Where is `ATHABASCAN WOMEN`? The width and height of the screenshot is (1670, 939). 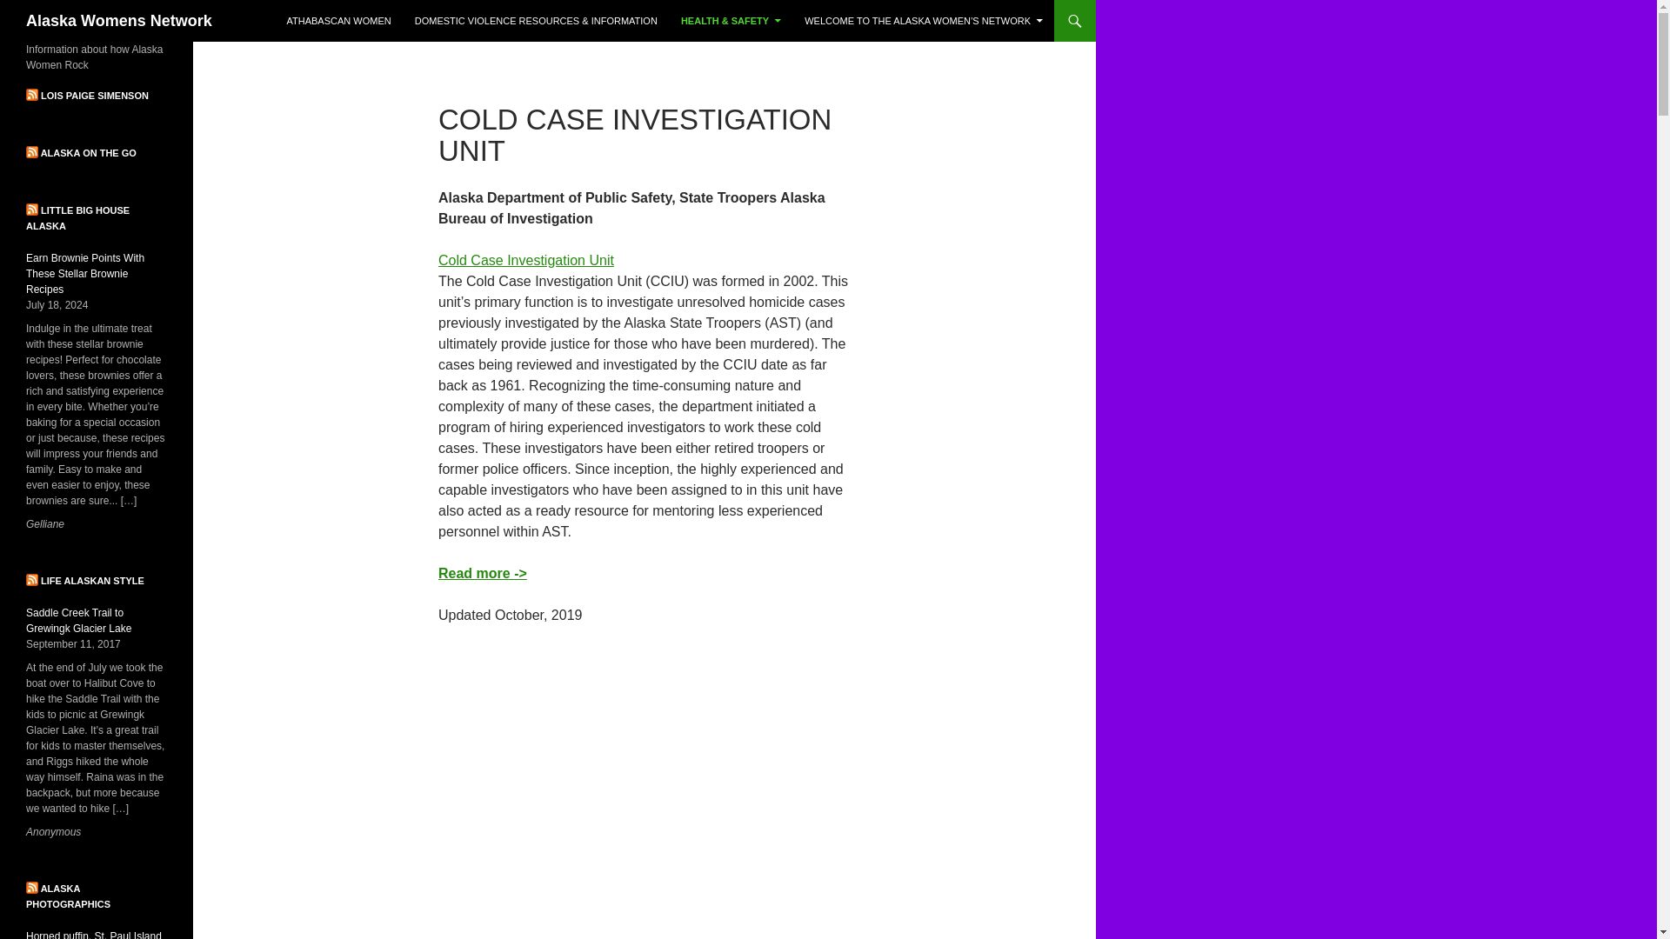
ATHABASCAN WOMEN is located at coordinates (337, 21).